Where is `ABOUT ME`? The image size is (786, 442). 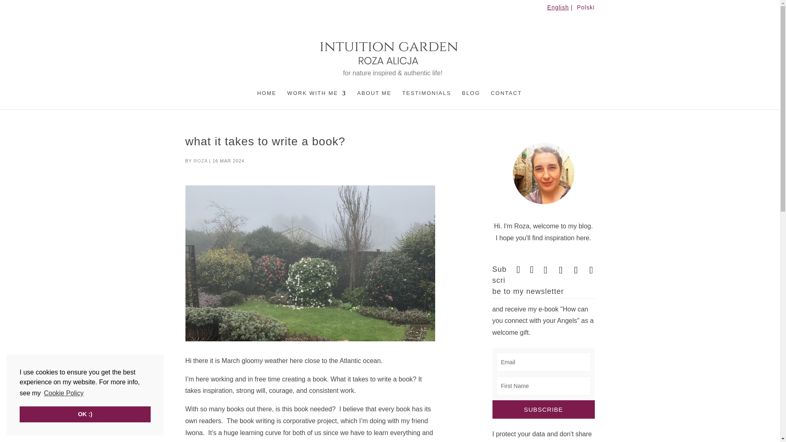 ABOUT ME is located at coordinates (374, 100).